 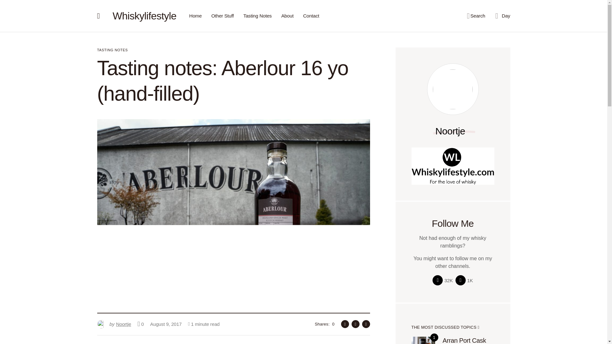 I want to click on TASTING NOTES, so click(x=144, y=16).